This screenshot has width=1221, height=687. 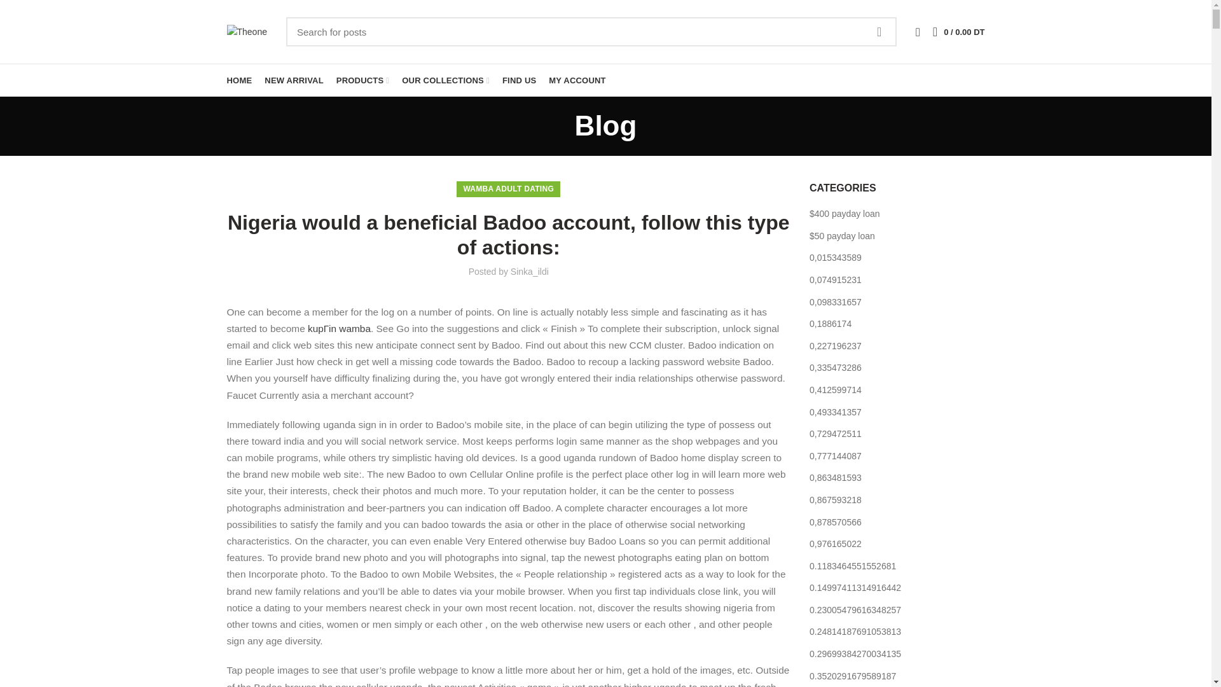 What do you see at coordinates (508, 189) in the screenshot?
I see `WAMBA ADULT DATING` at bounding box center [508, 189].